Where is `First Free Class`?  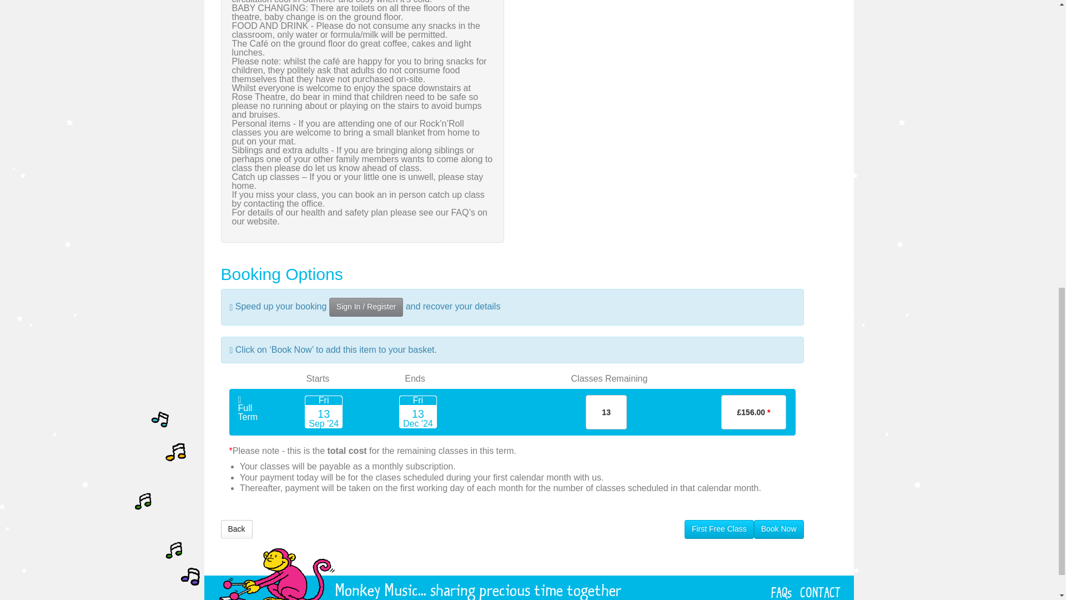 First Free Class is located at coordinates (718, 529).